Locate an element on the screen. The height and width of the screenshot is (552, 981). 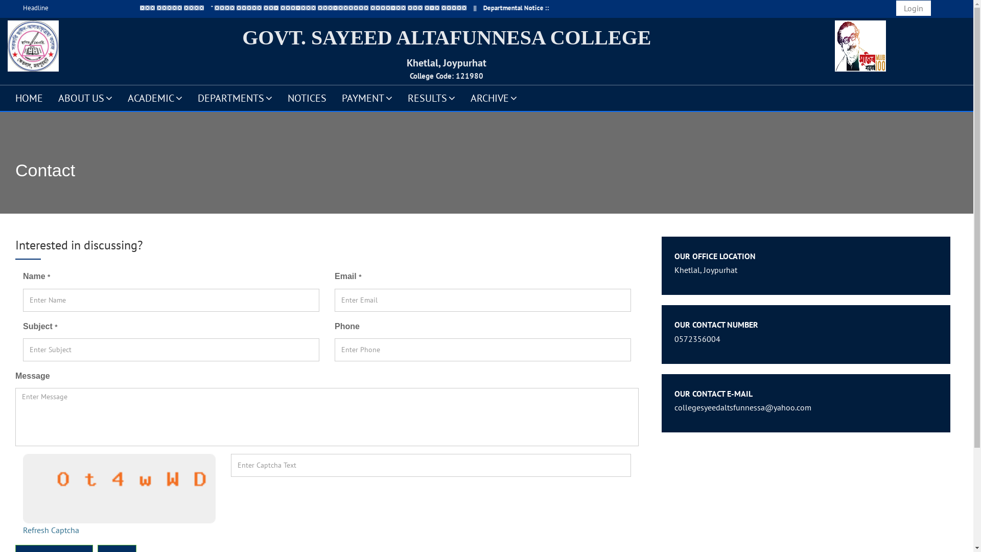
HOME is located at coordinates (29, 98).